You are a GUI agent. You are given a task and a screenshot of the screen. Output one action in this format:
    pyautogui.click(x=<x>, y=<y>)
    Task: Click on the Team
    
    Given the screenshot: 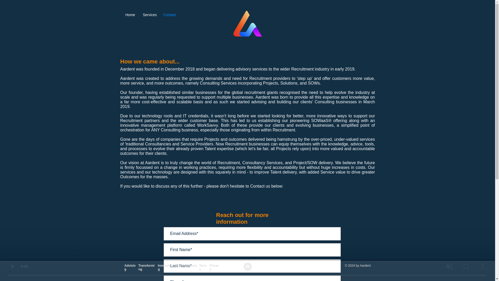 What is the action you would take?
    pyautogui.click(x=179, y=266)
    